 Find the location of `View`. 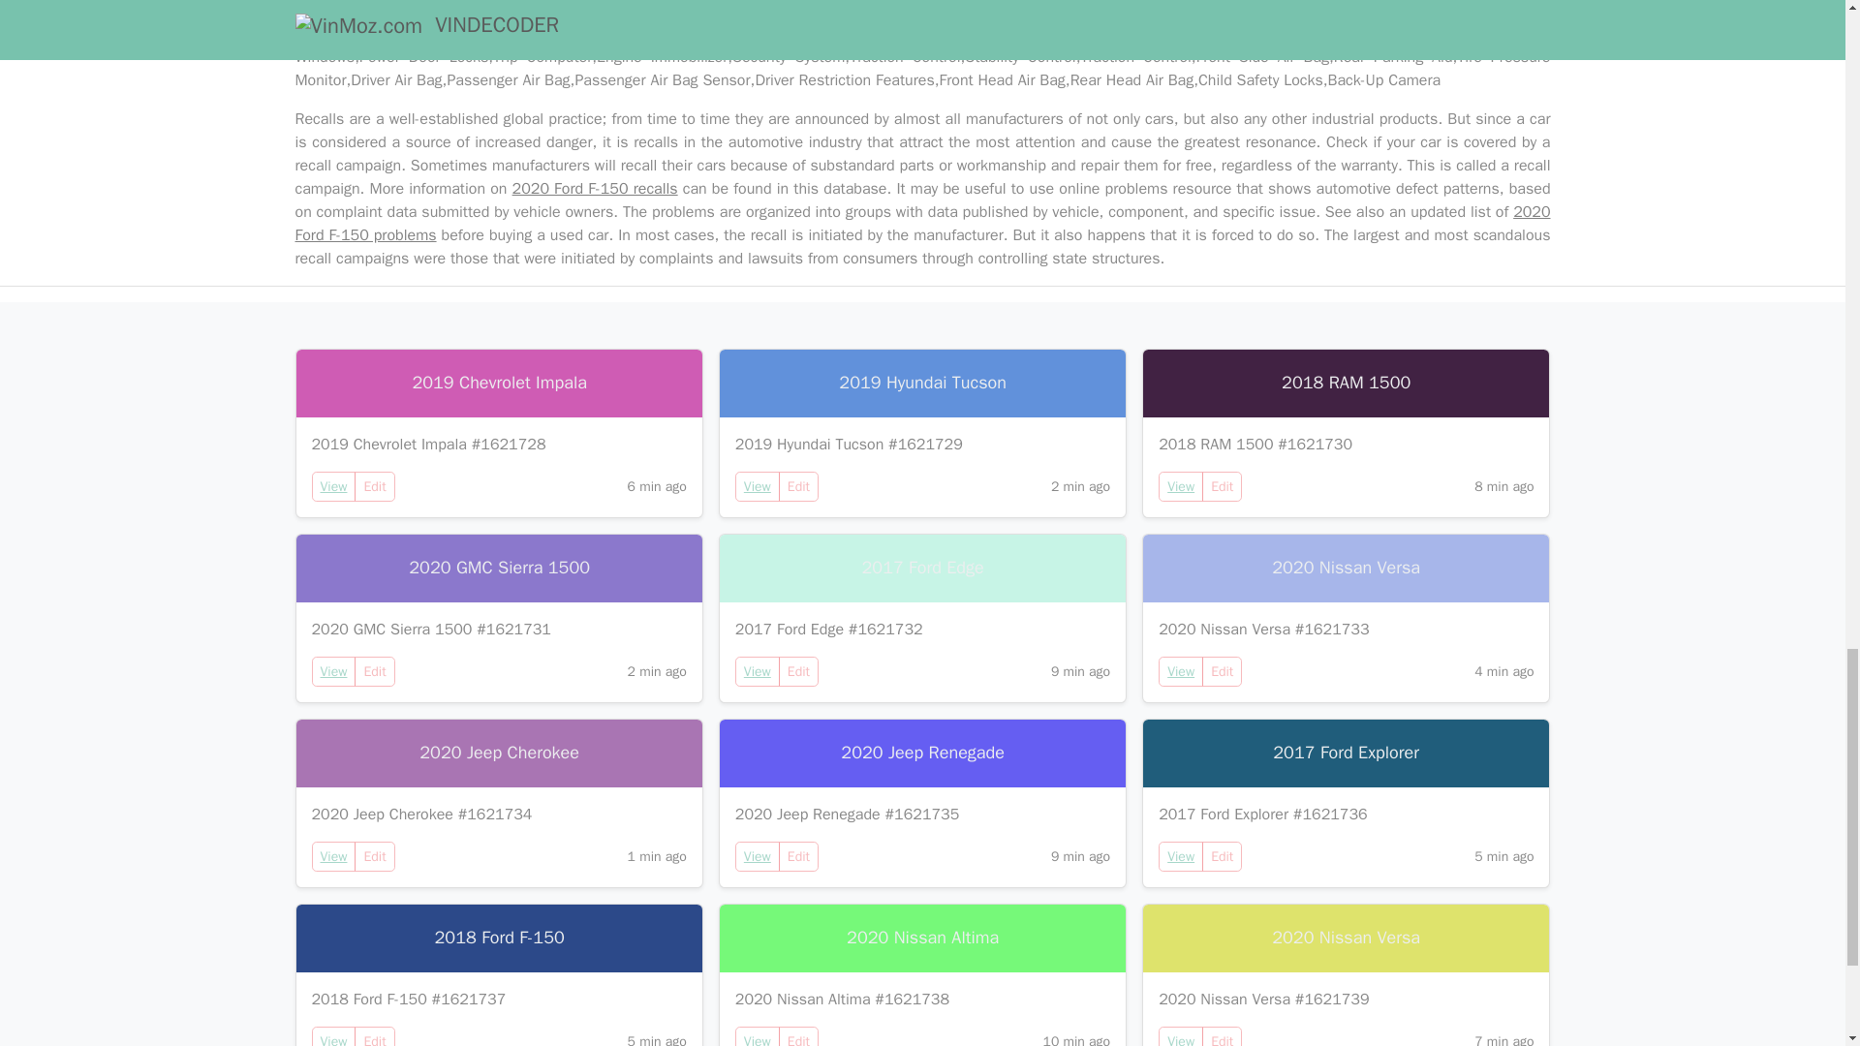

View is located at coordinates (334, 1036).